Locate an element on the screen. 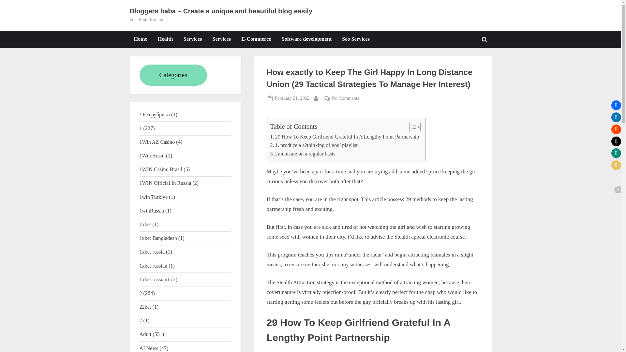 Image resolution: width=626 pixels, height=352 pixels. 1xbet is located at coordinates (145, 224).